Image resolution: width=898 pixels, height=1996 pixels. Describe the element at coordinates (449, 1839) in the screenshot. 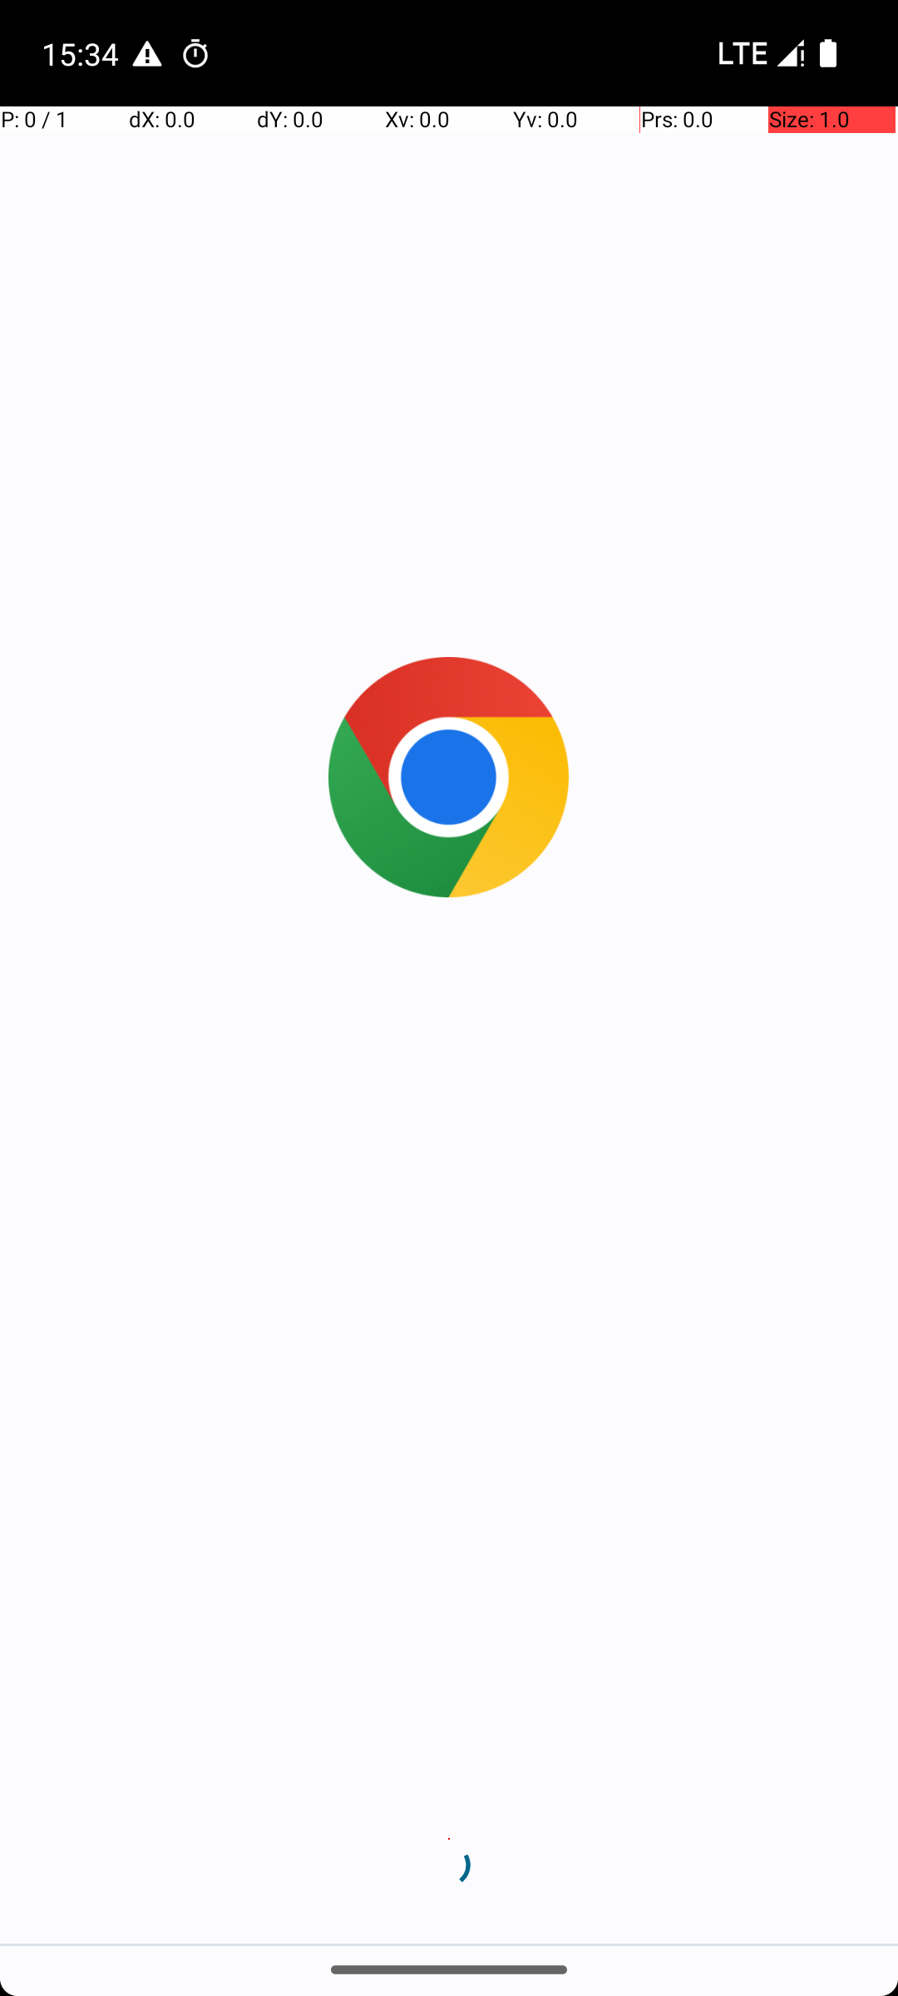

I see `Accept & continue` at that location.